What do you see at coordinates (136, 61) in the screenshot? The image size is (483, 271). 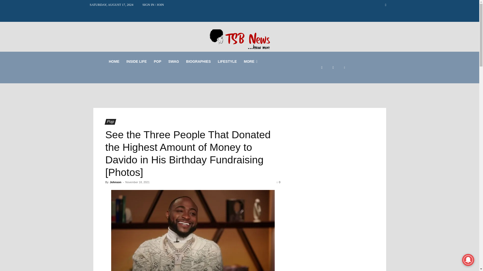 I see `INSIDE LIFE` at bounding box center [136, 61].